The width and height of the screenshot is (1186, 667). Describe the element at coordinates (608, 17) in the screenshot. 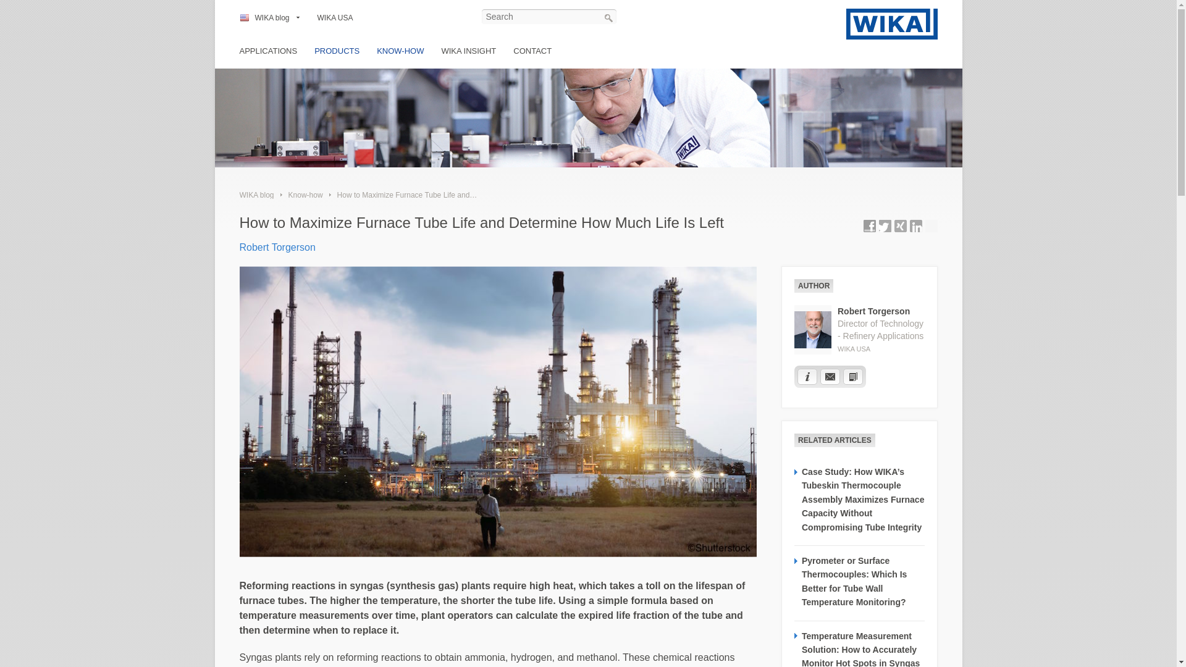

I see `Search` at that location.